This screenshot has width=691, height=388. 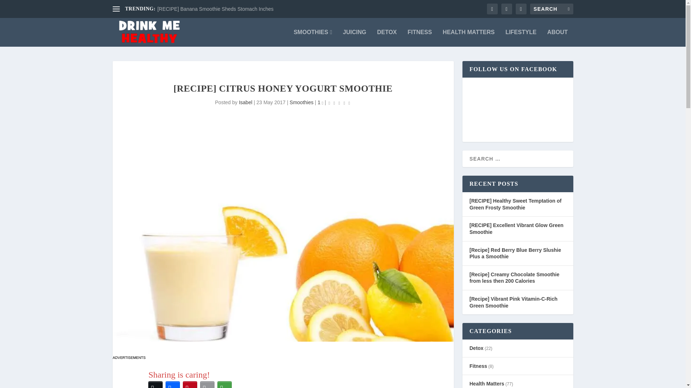 What do you see at coordinates (420, 38) in the screenshot?
I see `FITNESS` at bounding box center [420, 38].